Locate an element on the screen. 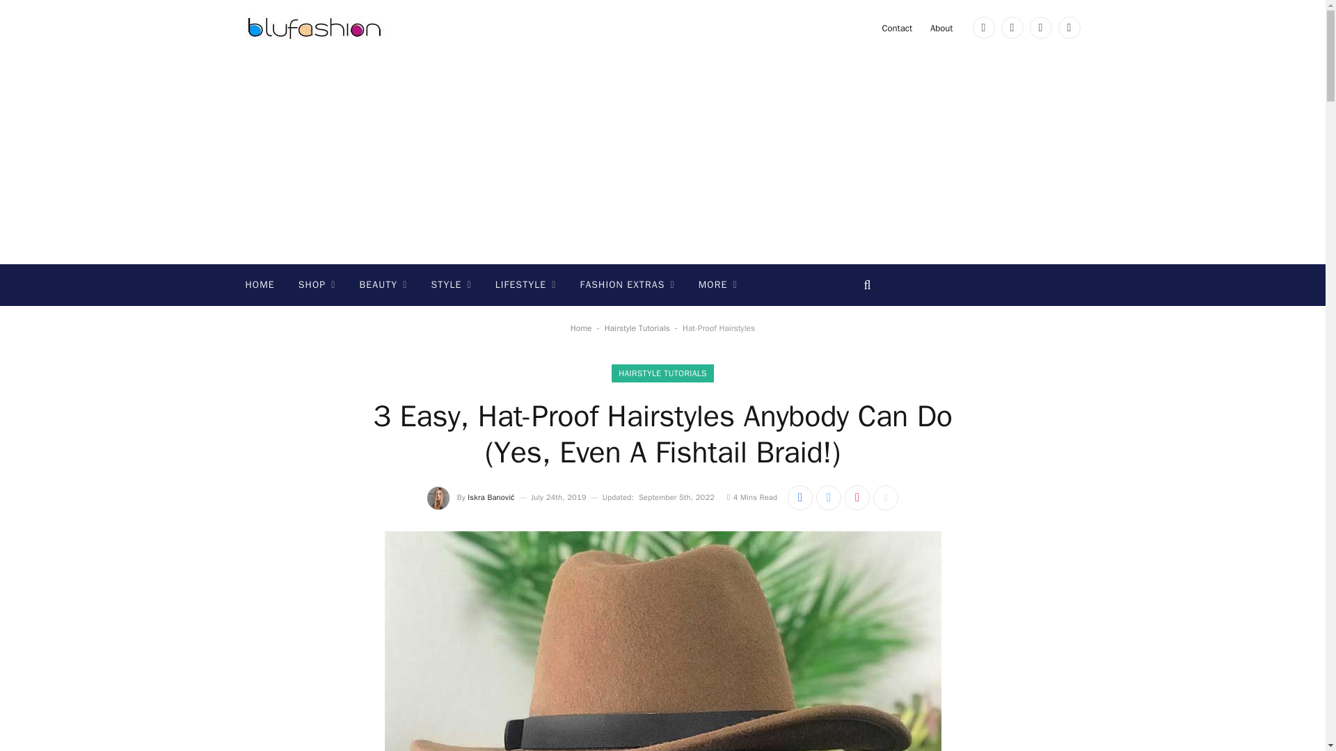 The height and width of the screenshot is (751, 1336). Blufashion.com is located at coordinates (315, 28).